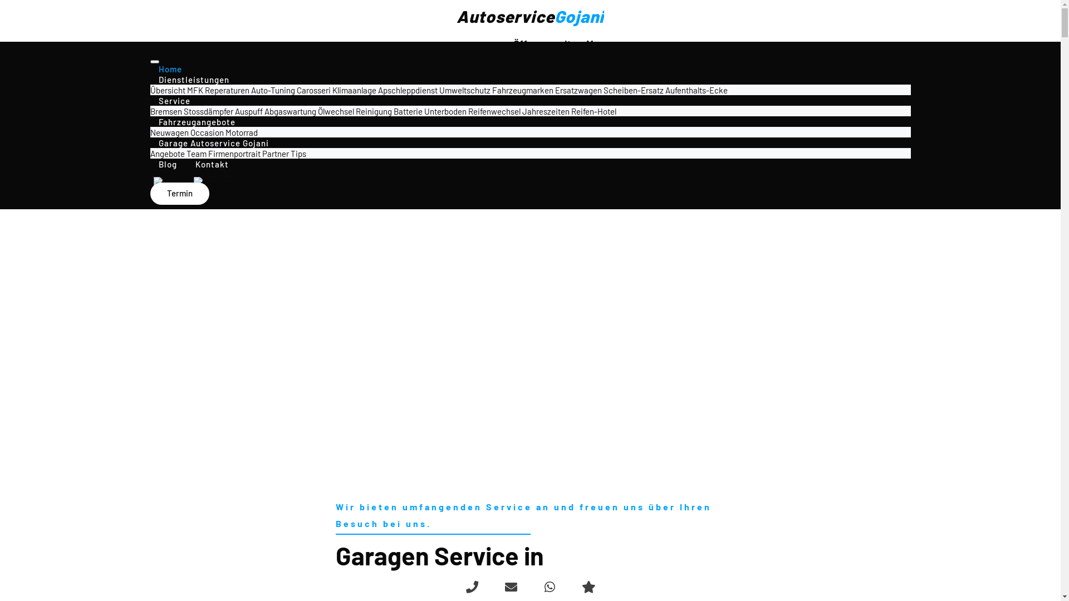 The image size is (1069, 601). What do you see at coordinates (290, 111) in the screenshot?
I see `Abgaswartung` at bounding box center [290, 111].